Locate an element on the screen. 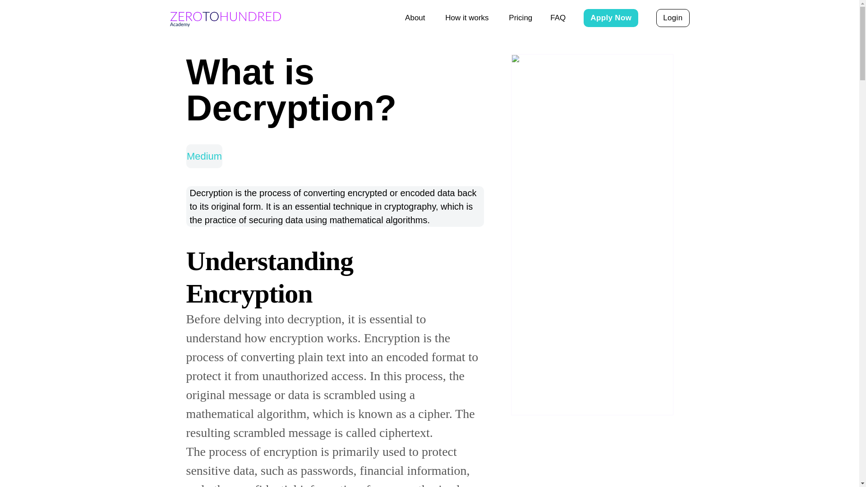 This screenshot has width=866, height=487. Apply Now is located at coordinates (611, 18).